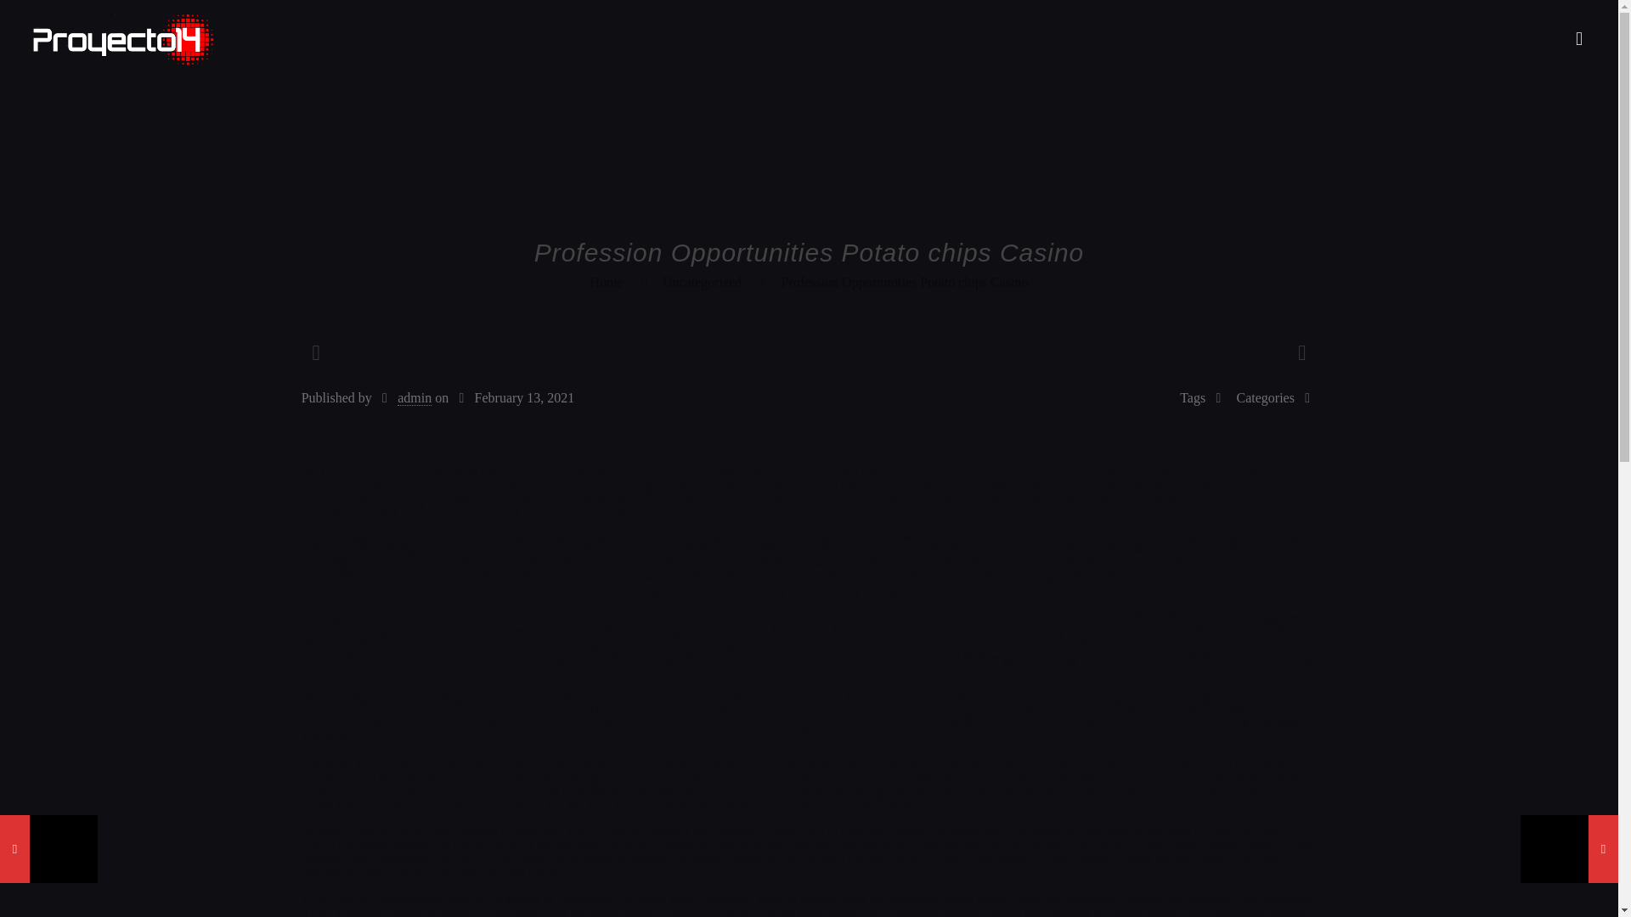 The image size is (1631, 917). What do you see at coordinates (702, 282) in the screenshot?
I see `Uncategorized` at bounding box center [702, 282].